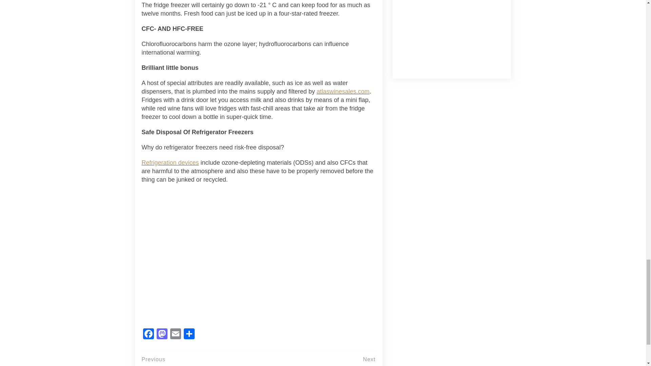 The image size is (651, 366). I want to click on Mastodon, so click(162, 334).